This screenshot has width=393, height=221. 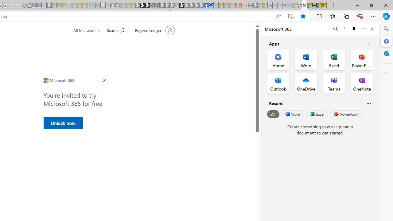 What do you see at coordinates (362, 83) in the screenshot?
I see `OneNote Office App` at bounding box center [362, 83].